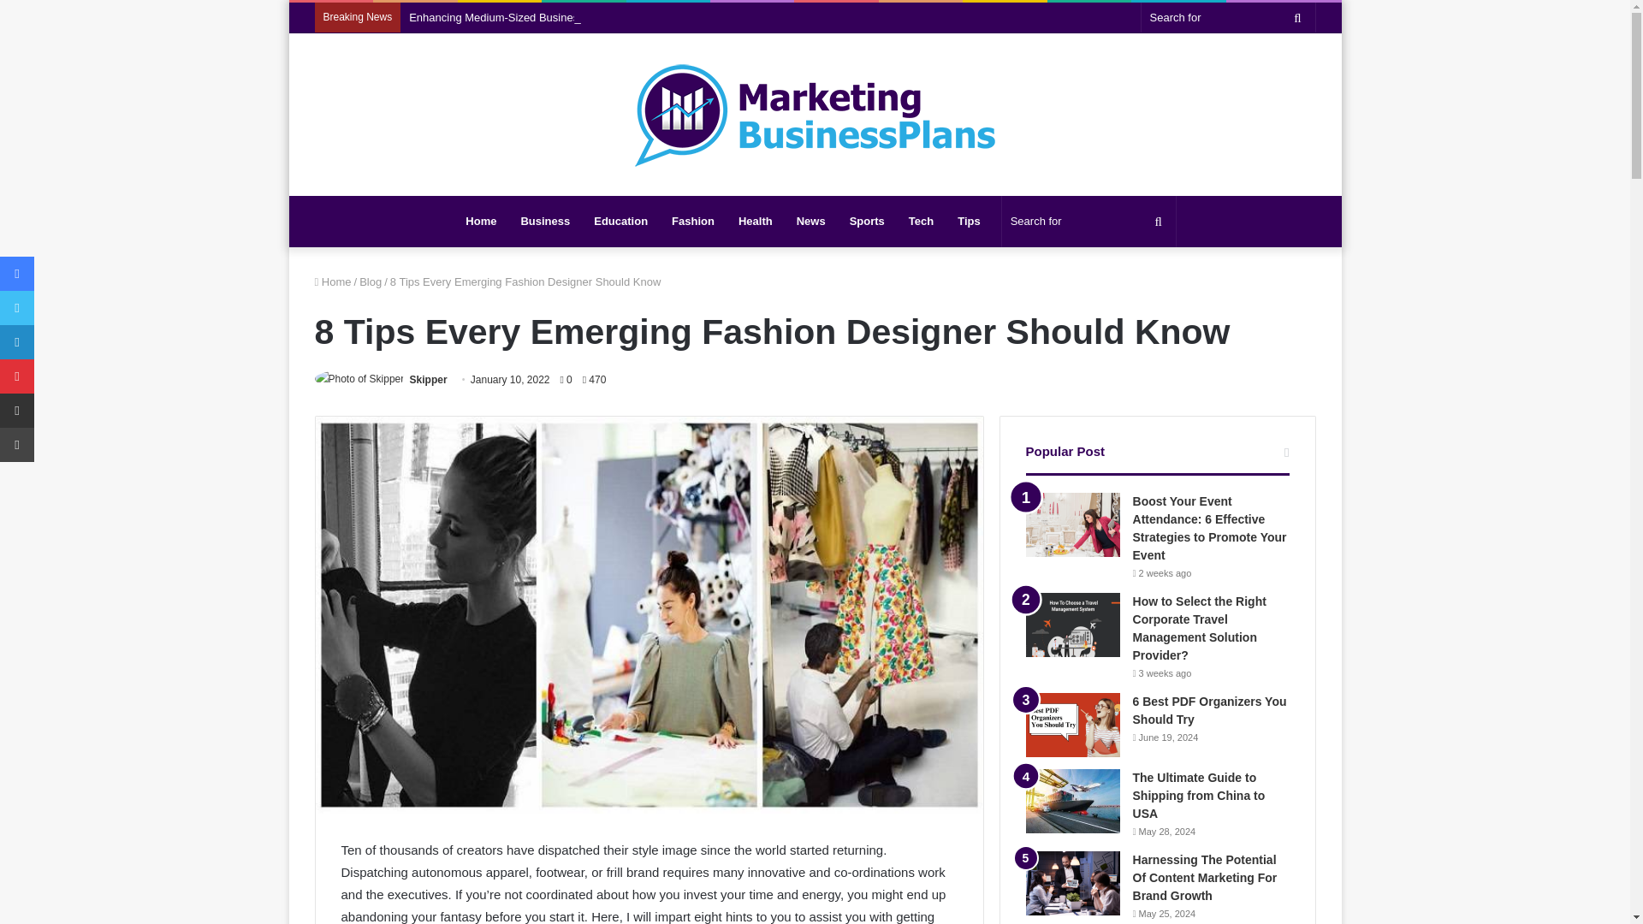  I want to click on Blog, so click(370, 281).